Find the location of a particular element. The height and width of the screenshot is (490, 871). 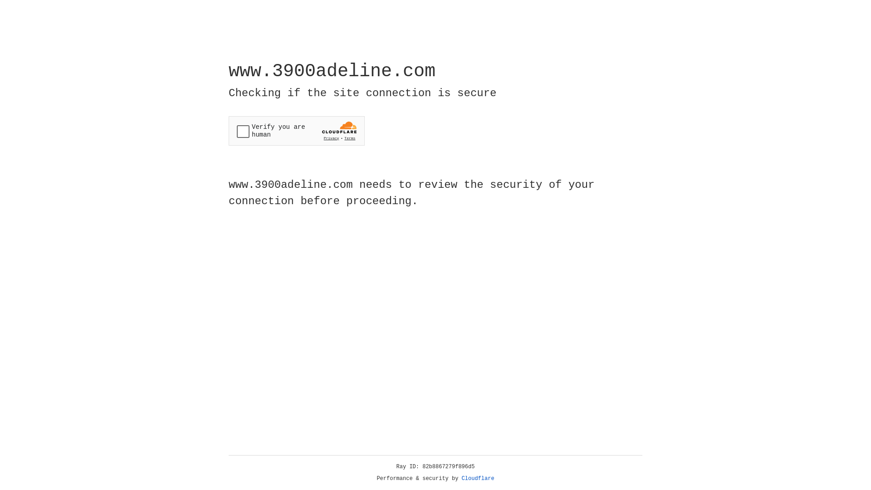

Widget containing a Cloudflare security challenge is located at coordinates (297, 131).